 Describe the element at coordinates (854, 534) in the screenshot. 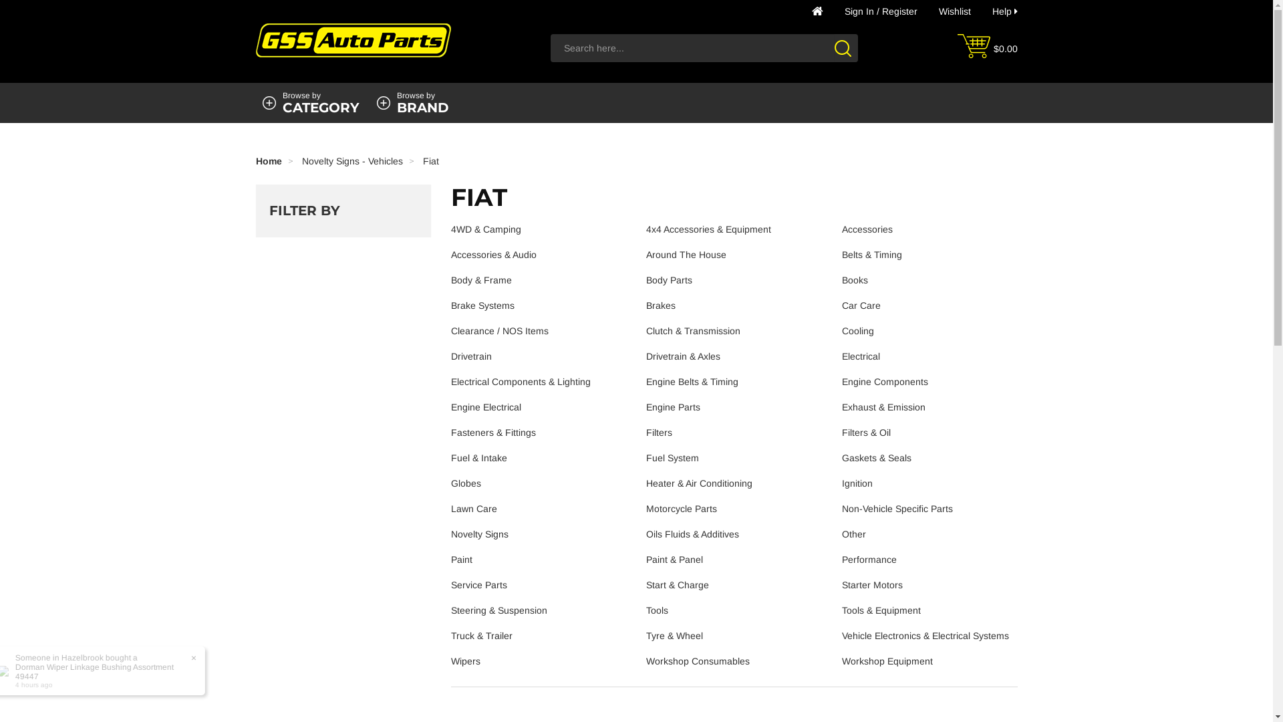

I see `Other` at that location.